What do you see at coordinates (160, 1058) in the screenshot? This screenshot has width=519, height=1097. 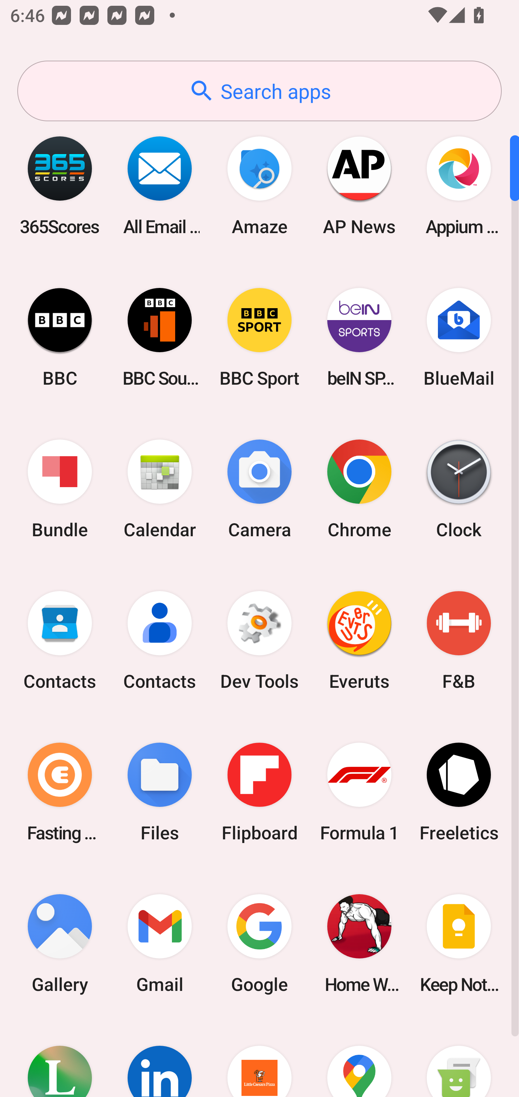 I see `LinkedIn` at bounding box center [160, 1058].